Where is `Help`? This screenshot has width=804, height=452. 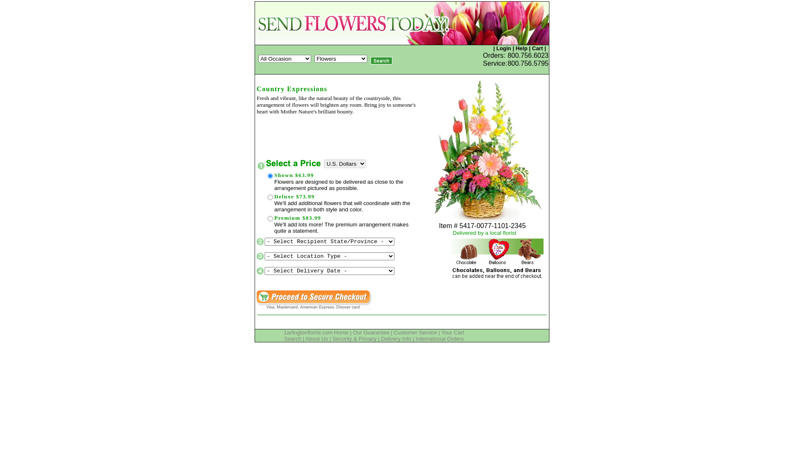
Help is located at coordinates (521, 49).